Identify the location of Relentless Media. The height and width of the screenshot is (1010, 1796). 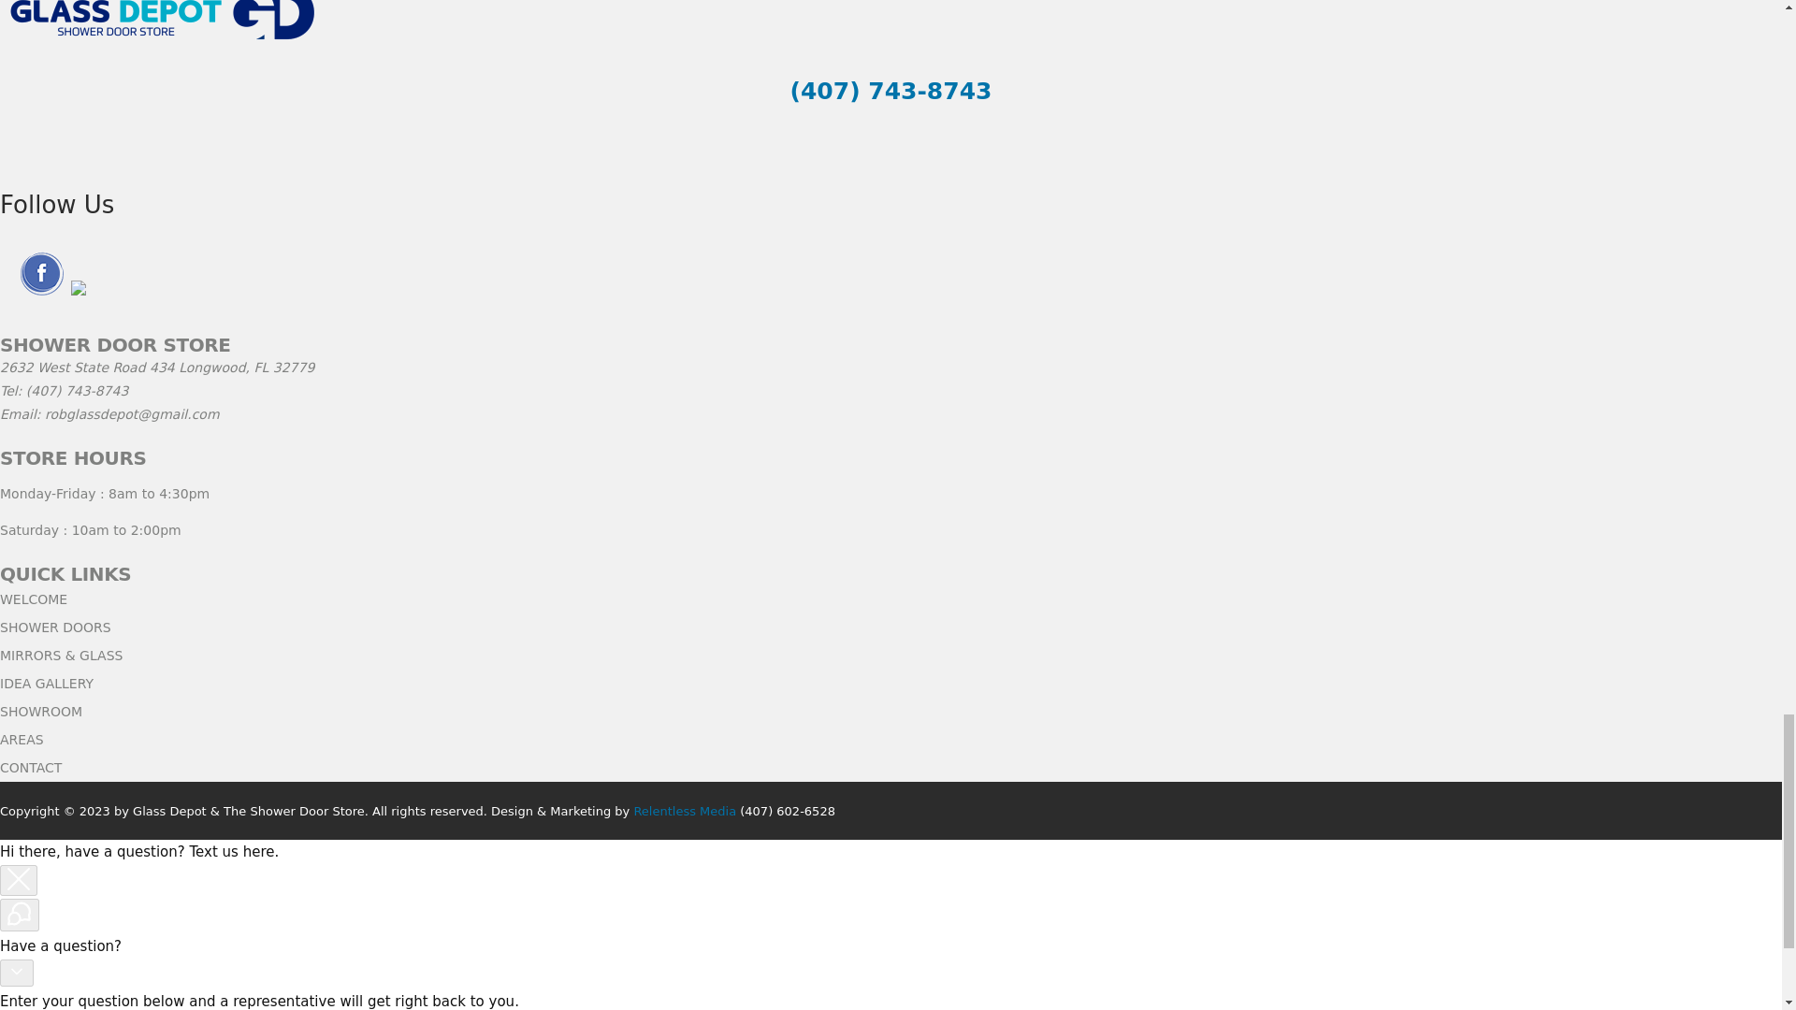
(685, 810).